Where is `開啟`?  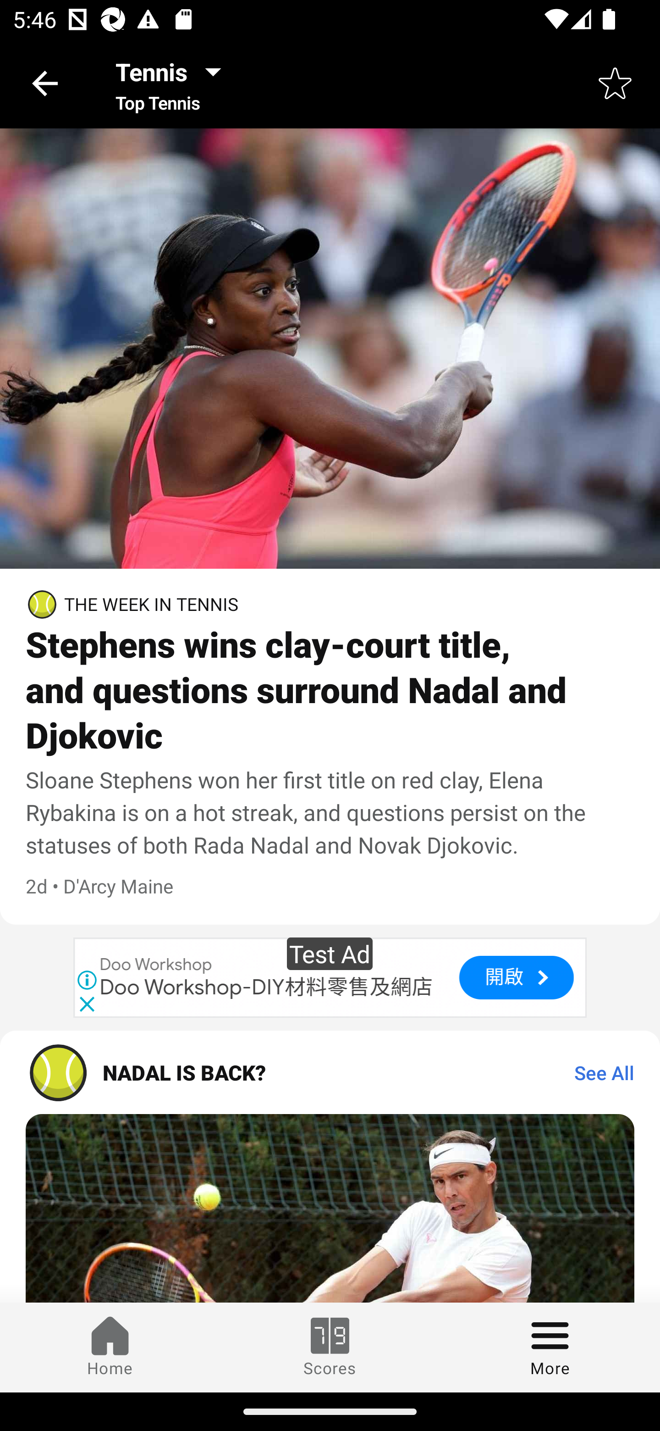
開啟 is located at coordinates (516, 977).